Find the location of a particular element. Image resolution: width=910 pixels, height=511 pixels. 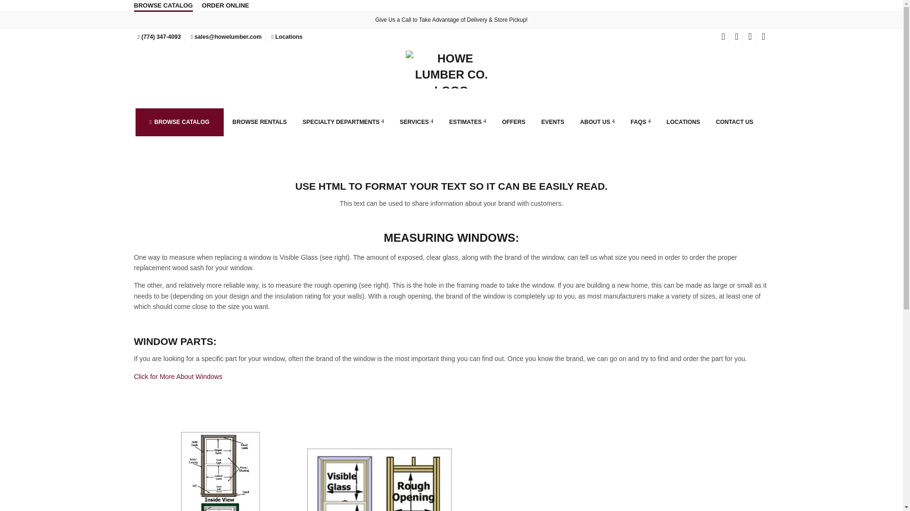

Howe Lumber on YouTube is located at coordinates (750, 38).